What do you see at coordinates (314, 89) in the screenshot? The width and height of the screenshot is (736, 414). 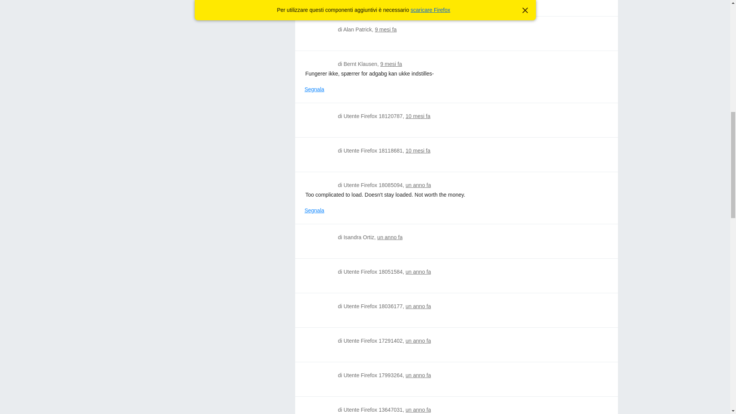 I see `Segnala` at bounding box center [314, 89].